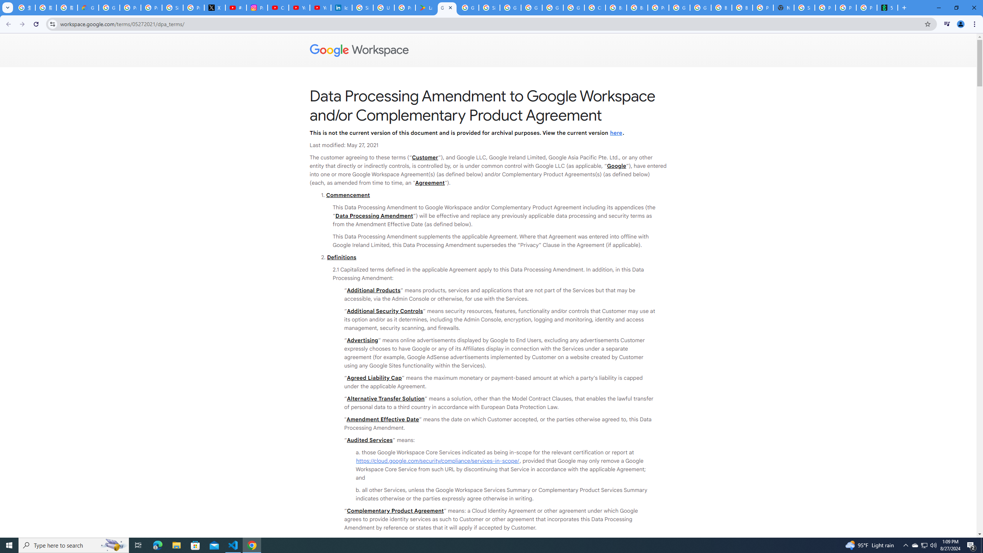 Image resolution: width=983 pixels, height=553 pixels. I want to click on Identity verification via Persona | LinkedIn Help, so click(341, 8).